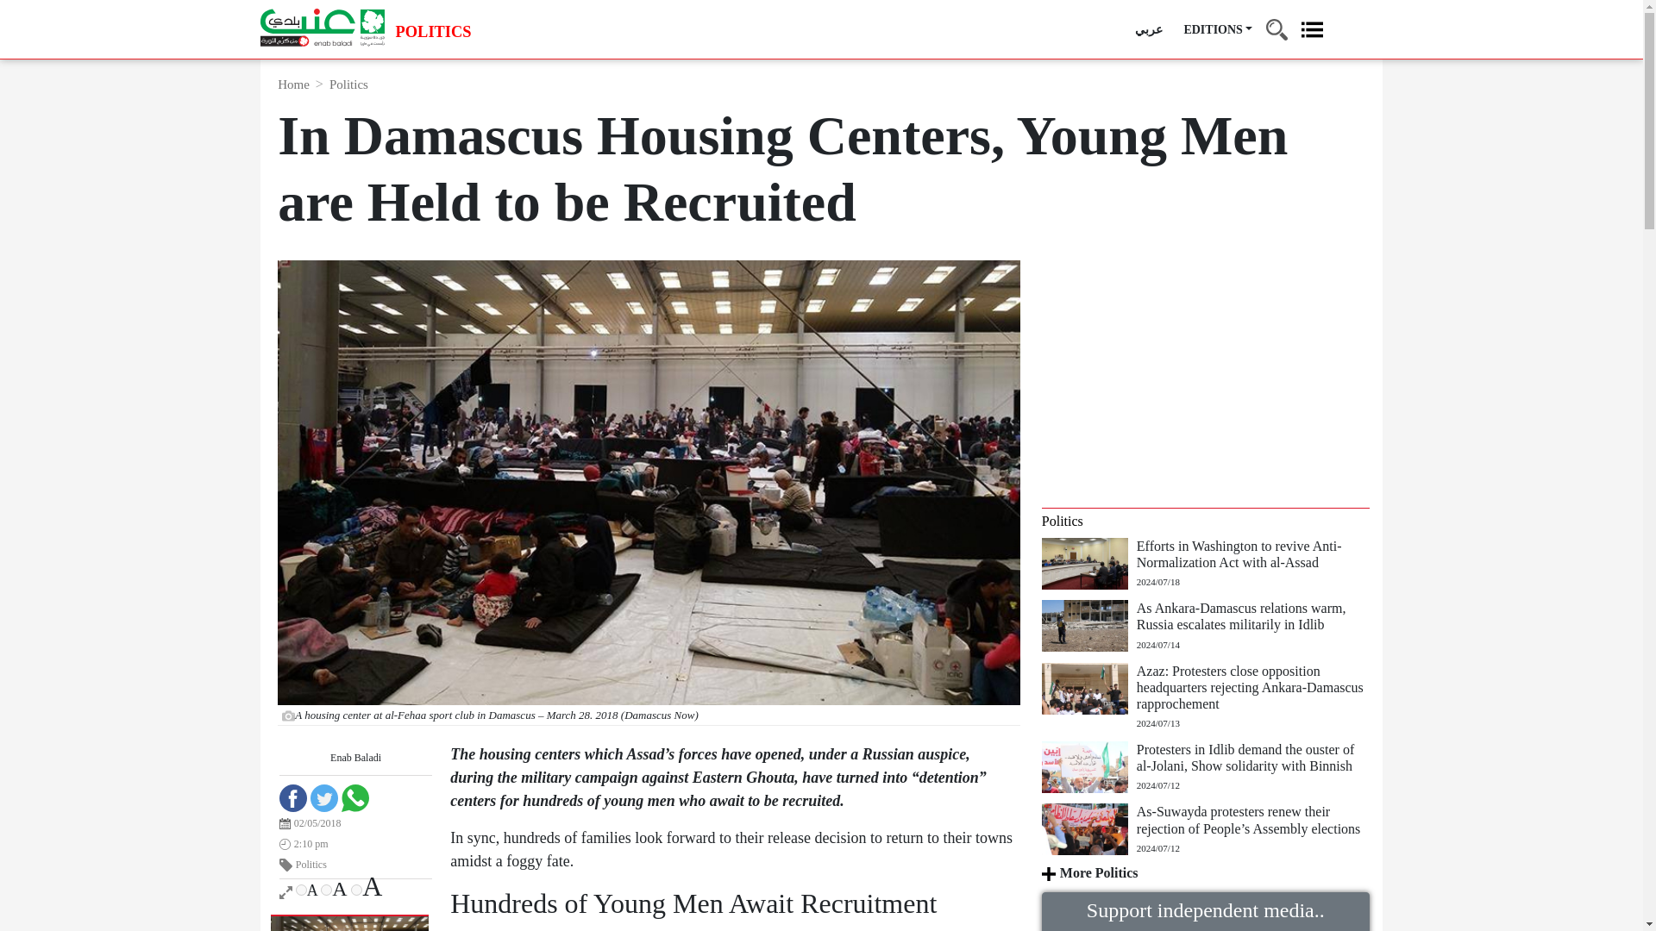 The width and height of the screenshot is (1656, 931). What do you see at coordinates (1313, 23) in the screenshot?
I see `list` at bounding box center [1313, 23].